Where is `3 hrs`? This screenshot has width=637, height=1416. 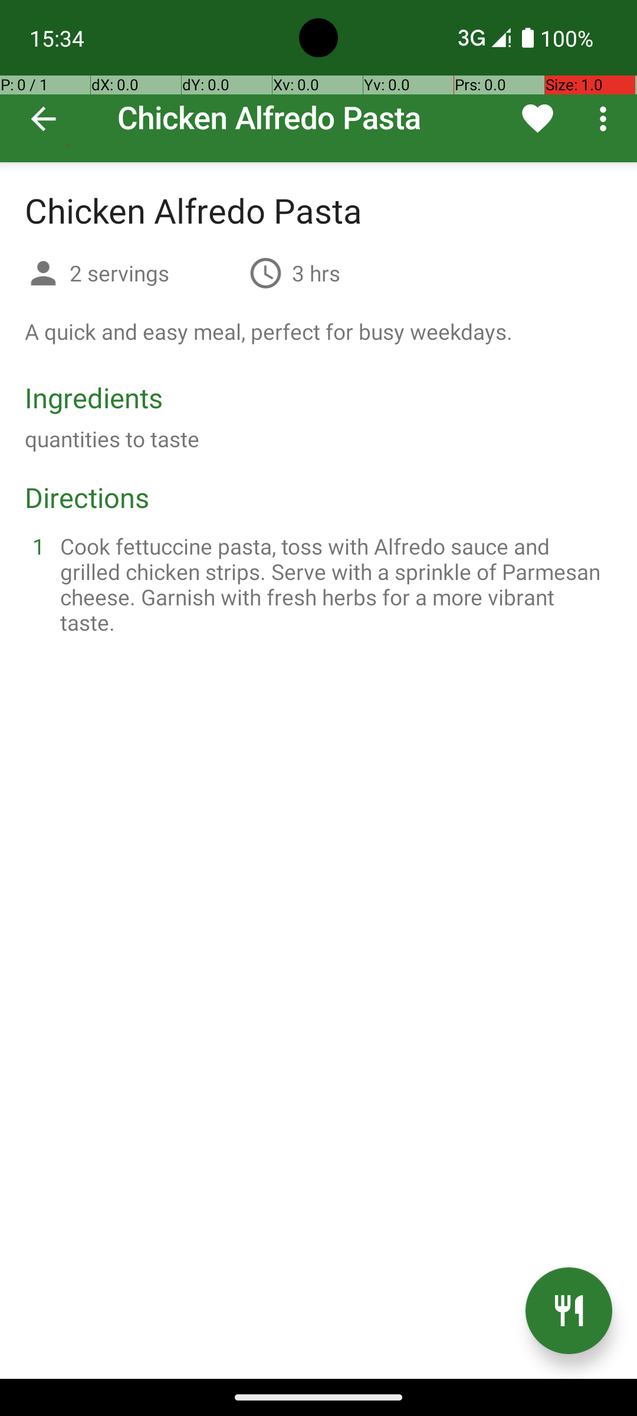 3 hrs is located at coordinates (316, 273).